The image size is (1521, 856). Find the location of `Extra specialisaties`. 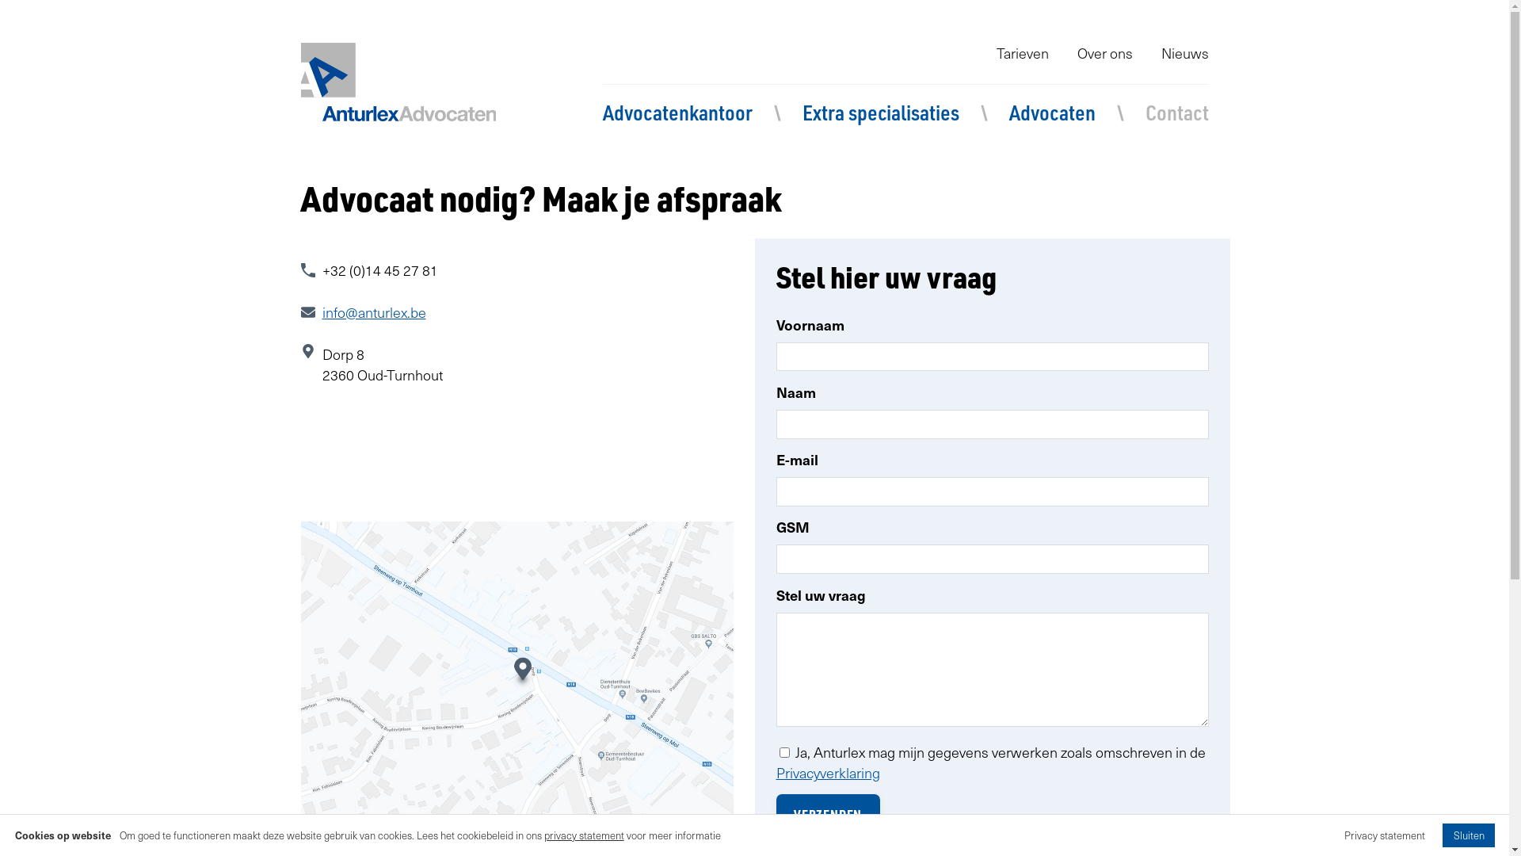

Extra specialisaties is located at coordinates (880, 113).